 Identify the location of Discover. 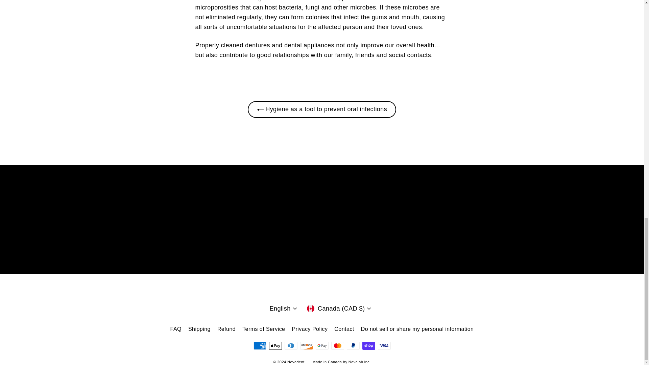
(306, 345).